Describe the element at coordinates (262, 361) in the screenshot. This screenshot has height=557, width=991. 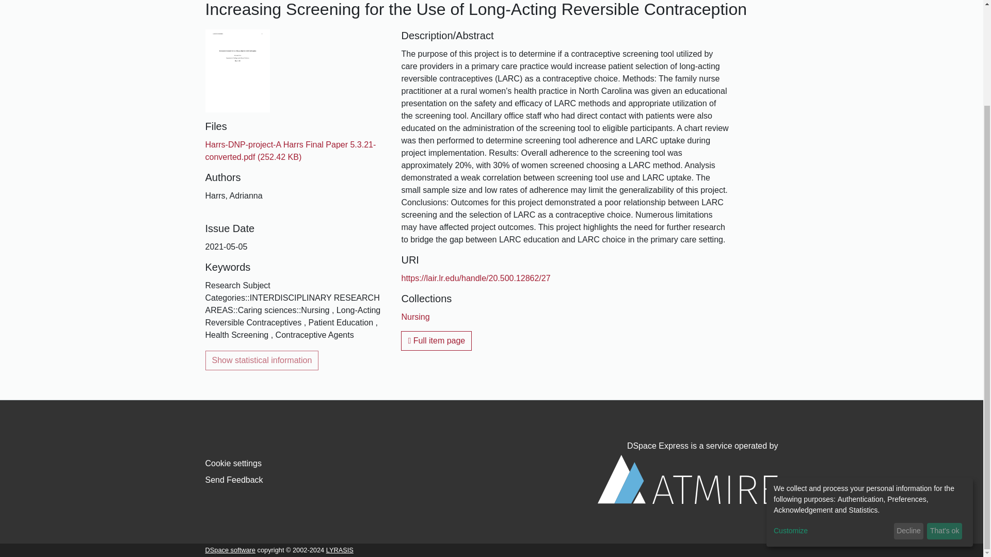
I see `Show statistical information` at that location.